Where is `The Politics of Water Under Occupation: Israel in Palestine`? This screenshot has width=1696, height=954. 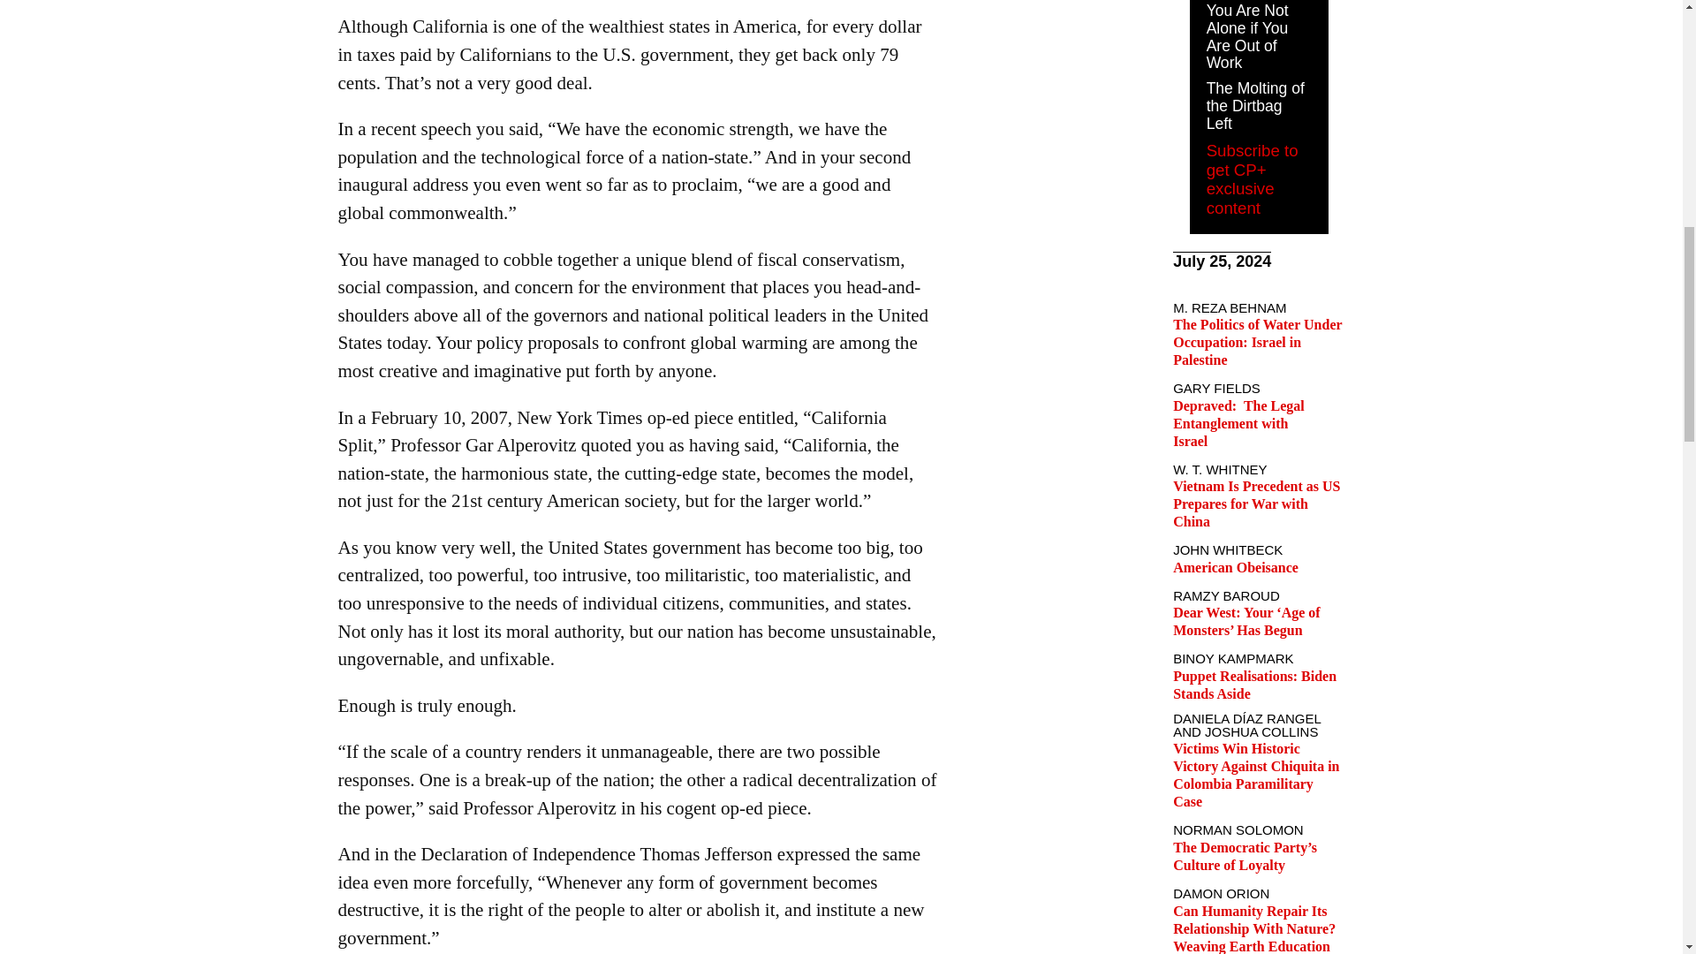 The Politics of Water Under Occupation: Israel in Palestine is located at coordinates (1257, 341).